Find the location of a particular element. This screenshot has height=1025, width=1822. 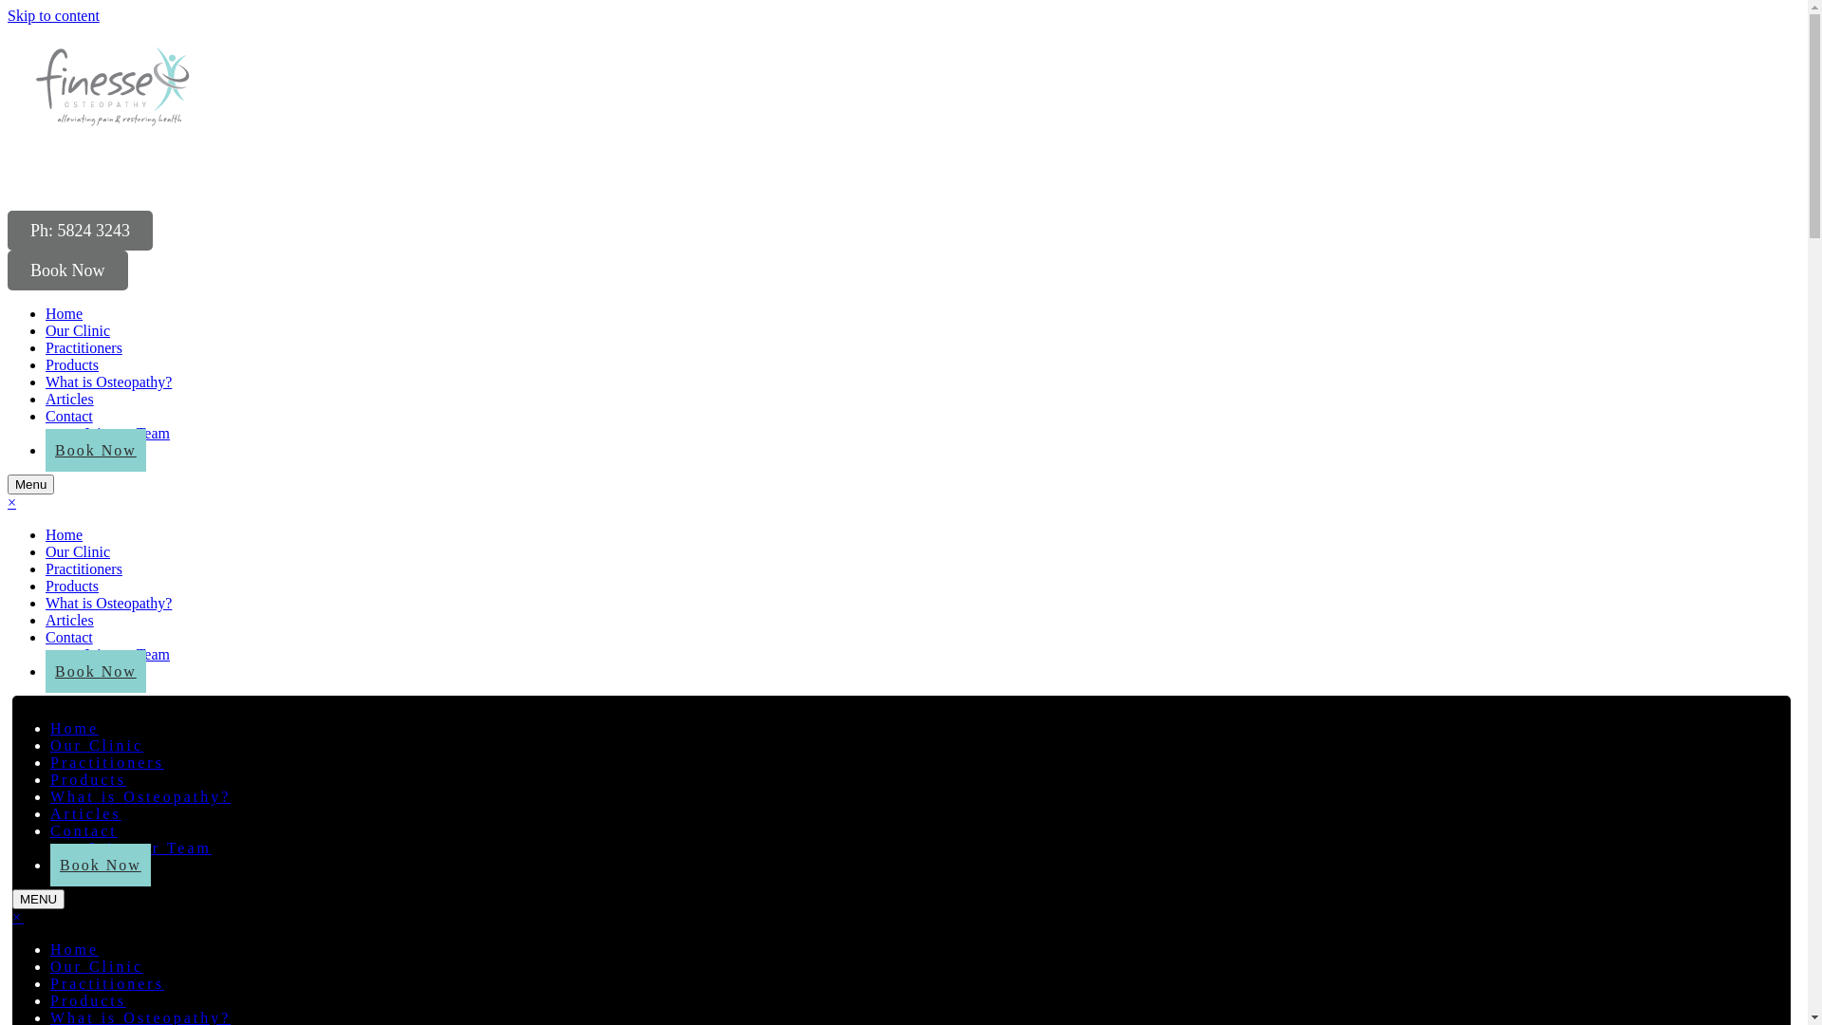

MENU is located at coordinates (38, 900).